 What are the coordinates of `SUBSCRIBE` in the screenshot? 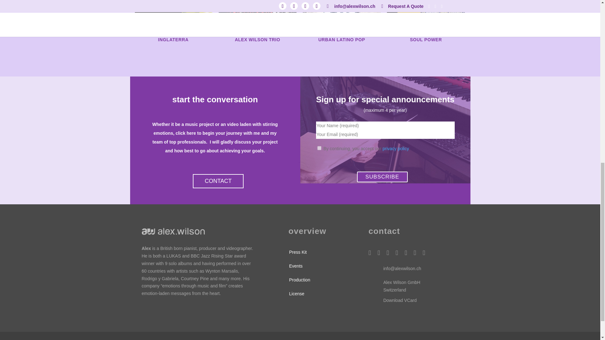 It's located at (382, 177).